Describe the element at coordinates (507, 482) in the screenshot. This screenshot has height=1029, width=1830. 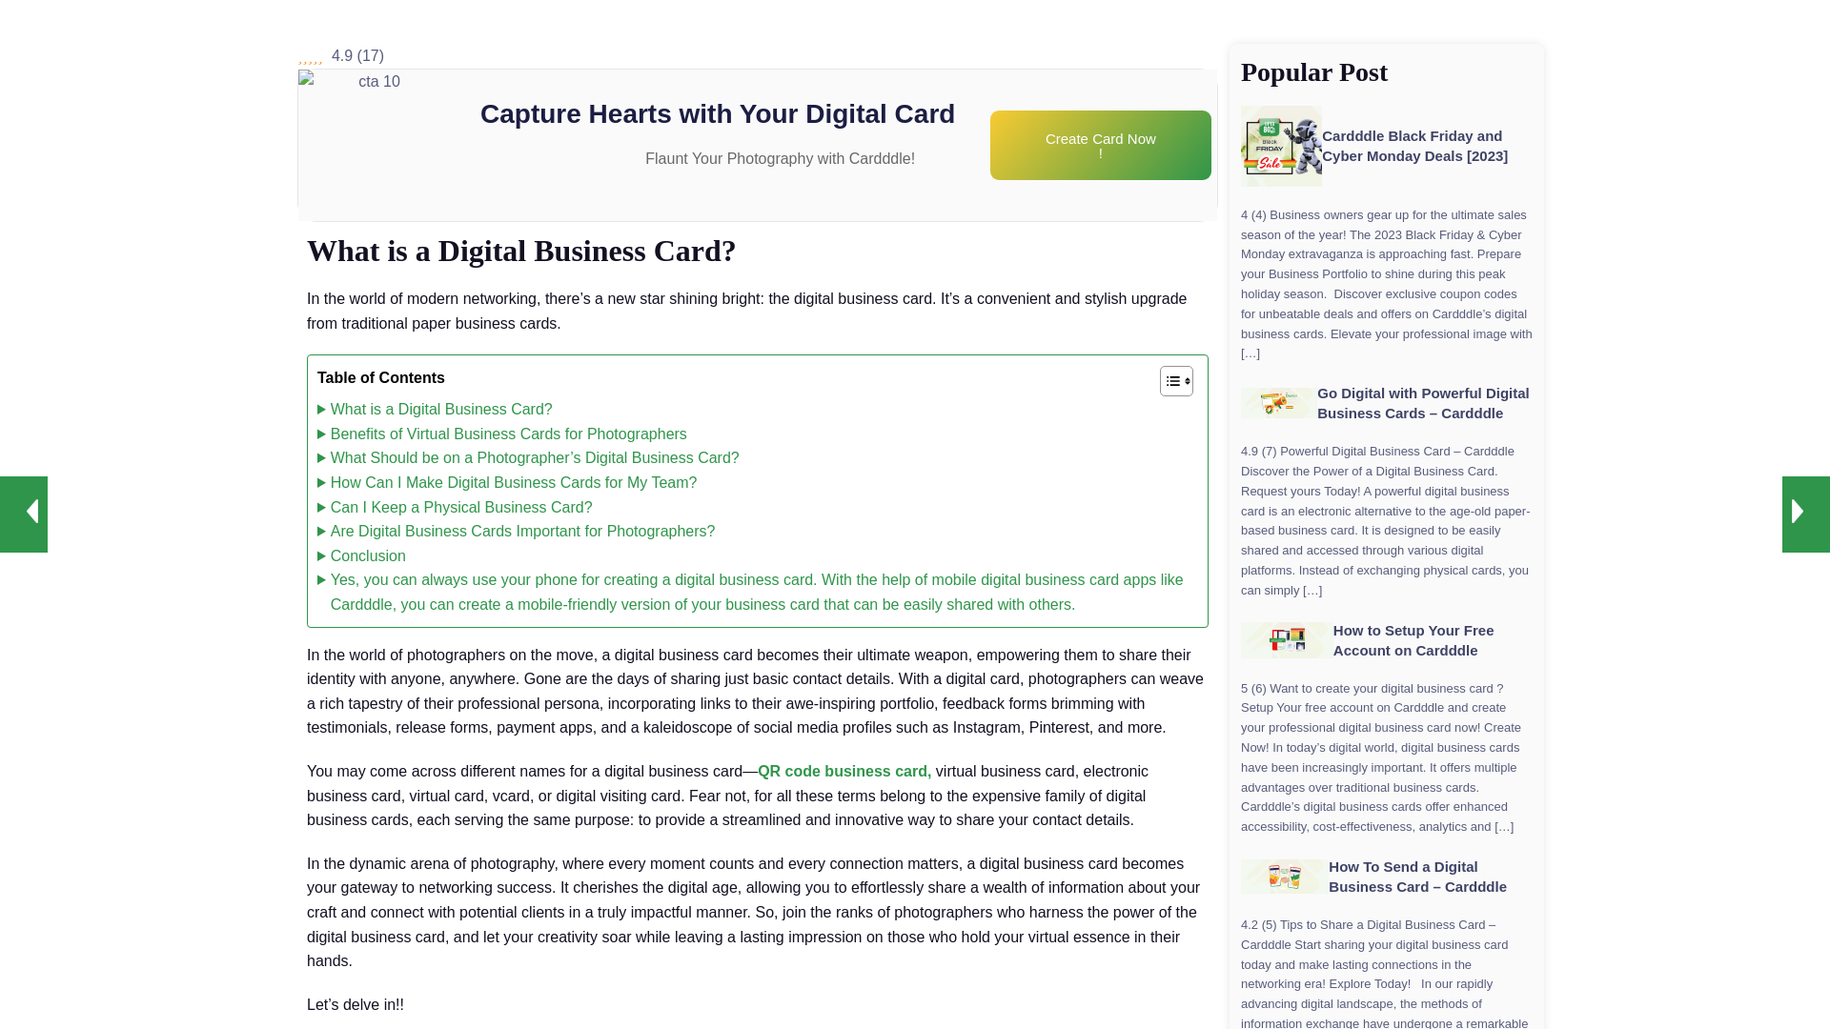
I see `How Can I Make Digital Business Cards for My Team?` at that location.